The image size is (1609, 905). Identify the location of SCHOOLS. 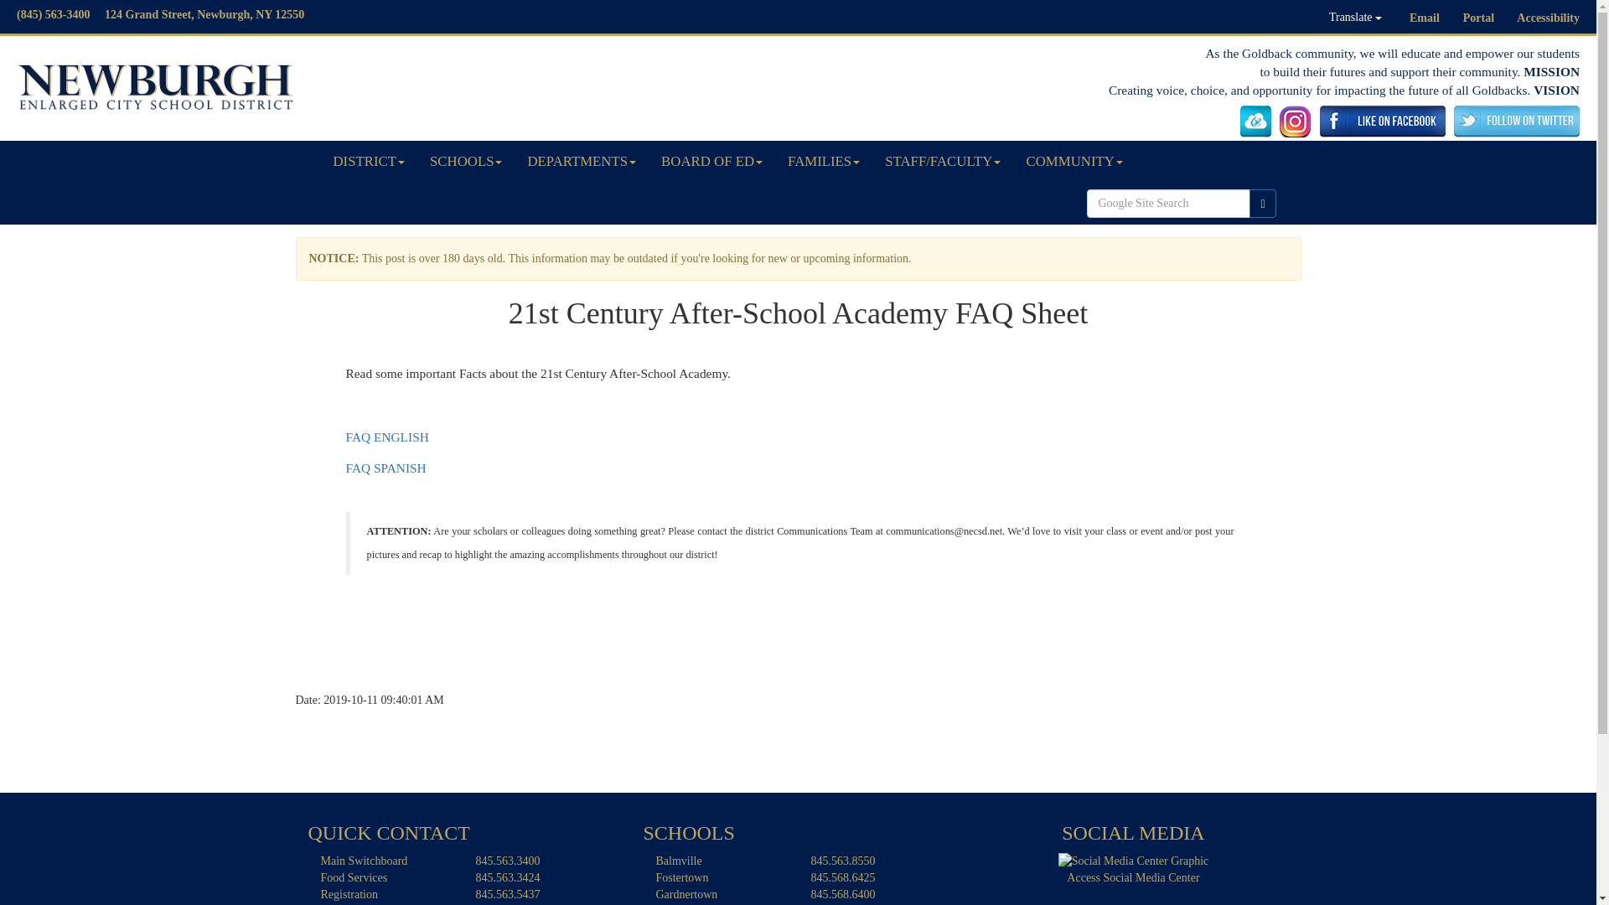
(466, 162).